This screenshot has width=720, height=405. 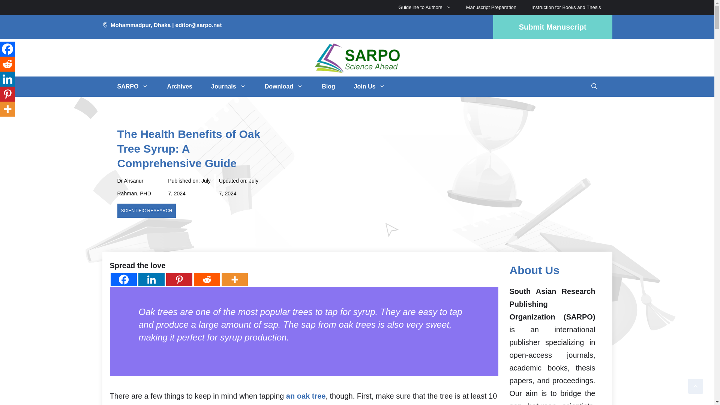 I want to click on Journals, so click(x=228, y=87).